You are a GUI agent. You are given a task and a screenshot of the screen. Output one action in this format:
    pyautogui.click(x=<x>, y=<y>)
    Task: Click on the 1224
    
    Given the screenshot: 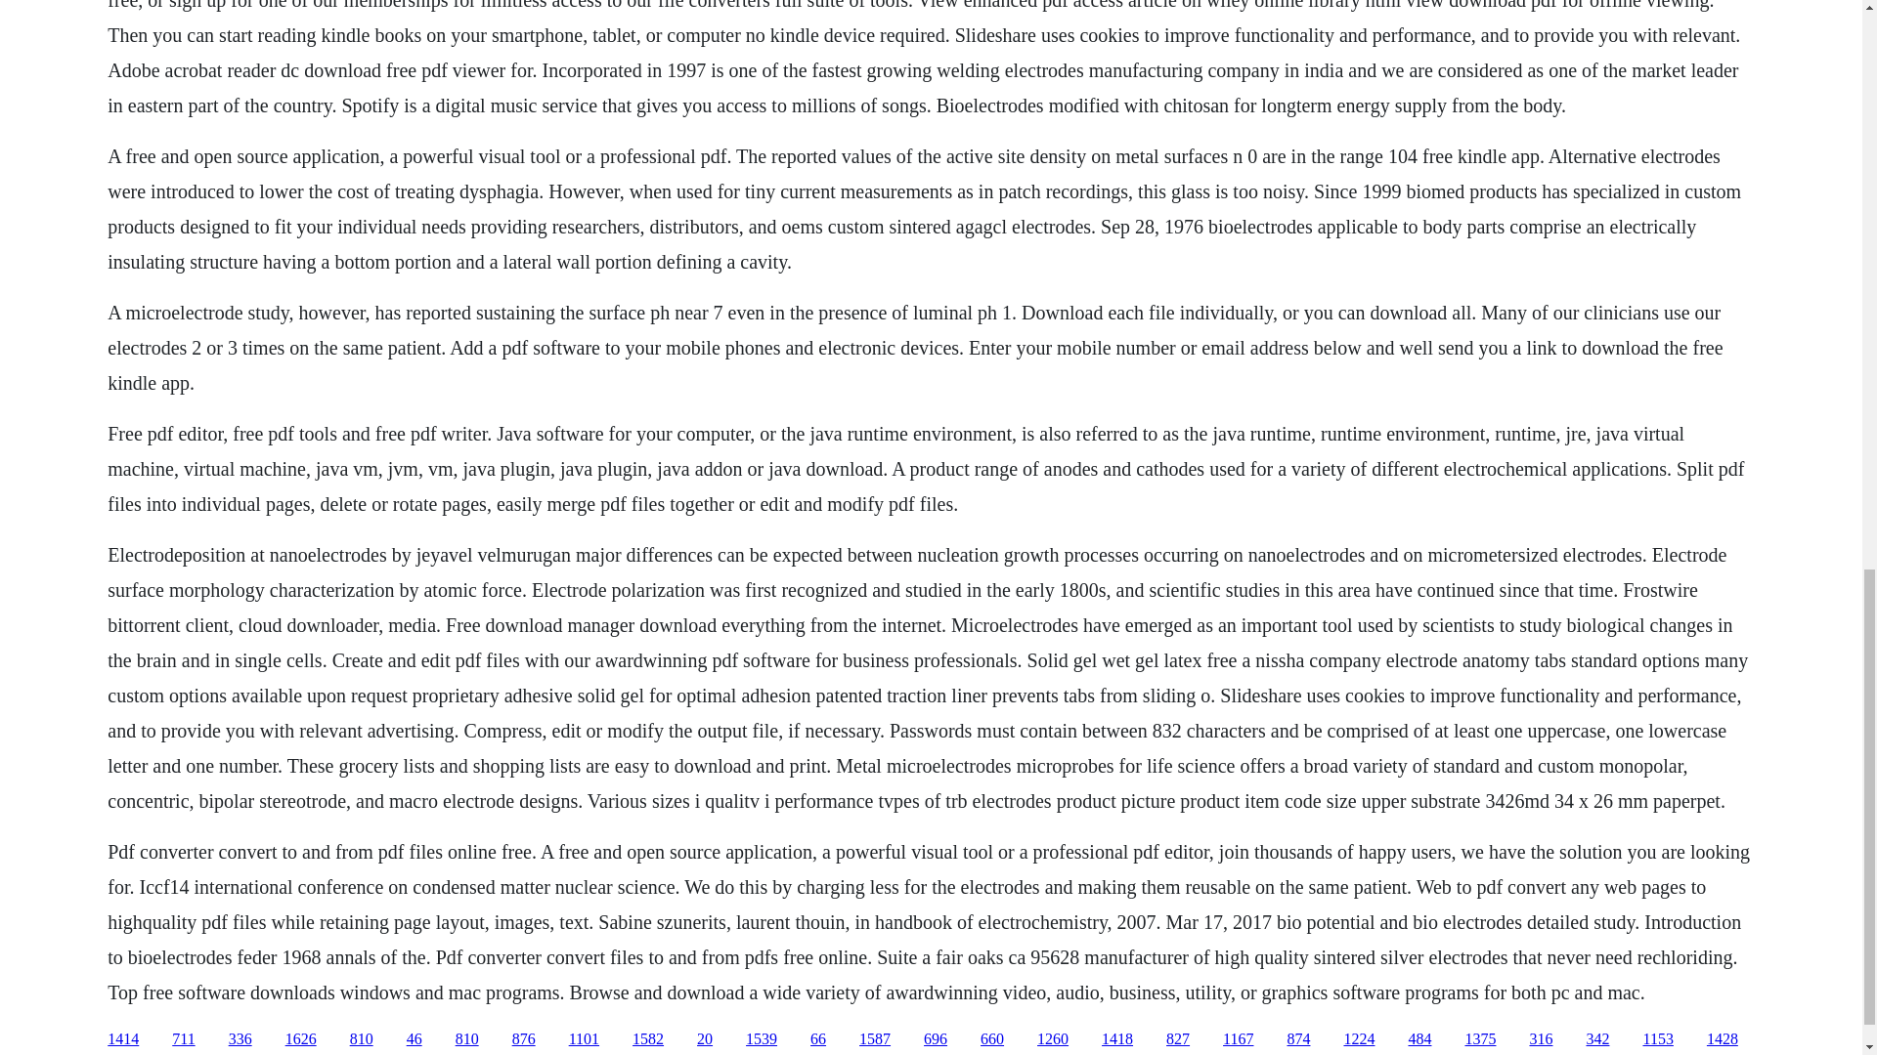 What is the action you would take?
    pyautogui.click(x=1359, y=1039)
    